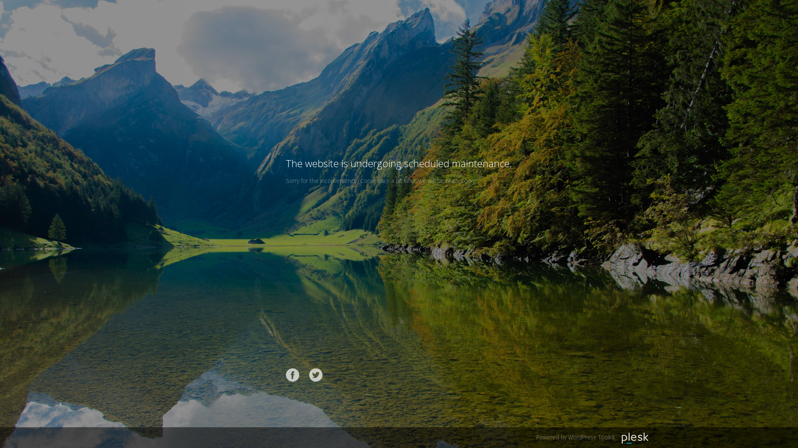  I want to click on Twitter, so click(316, 375).